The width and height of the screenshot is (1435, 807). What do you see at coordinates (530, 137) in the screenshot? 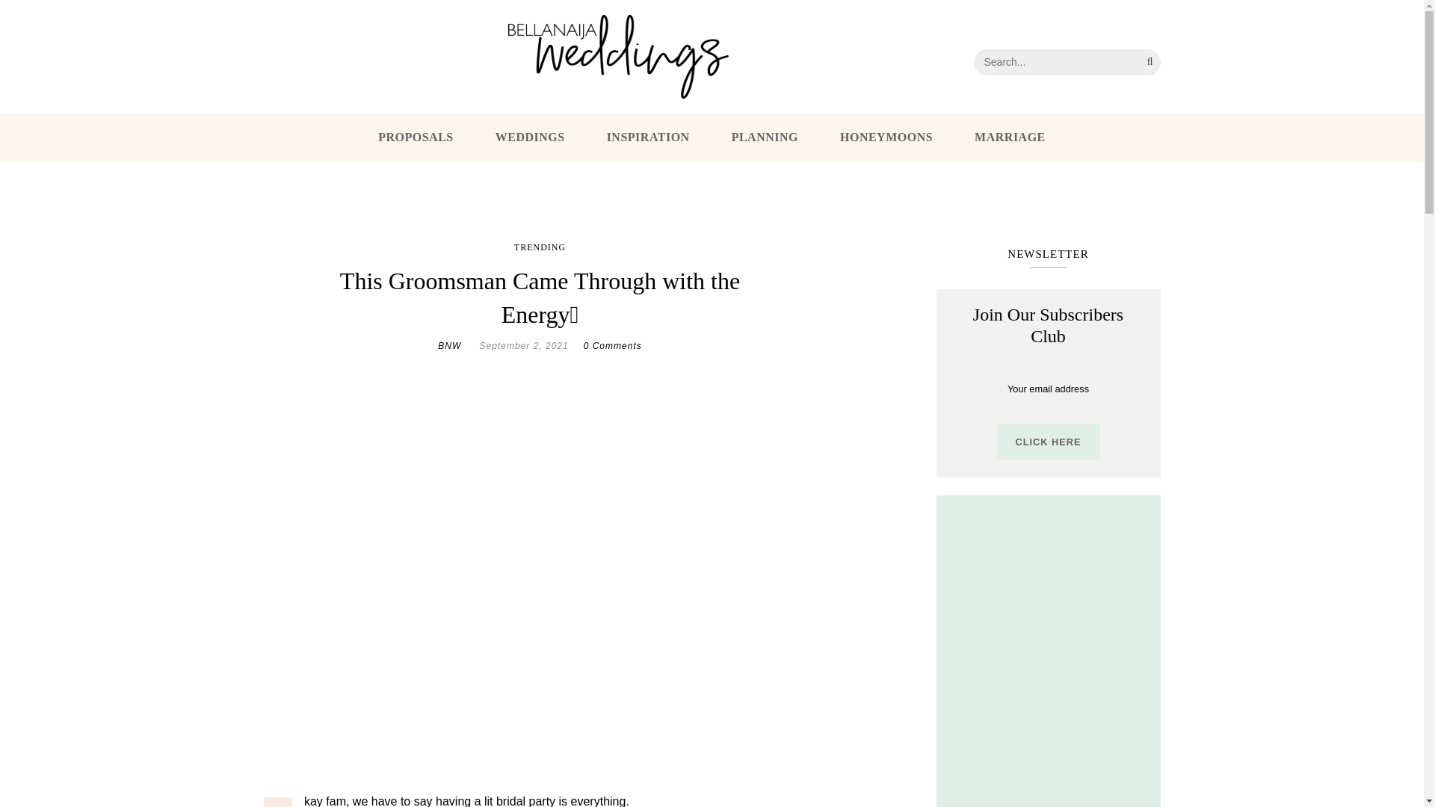
I see `WEDDINGS` at bounding box center [530, 137].